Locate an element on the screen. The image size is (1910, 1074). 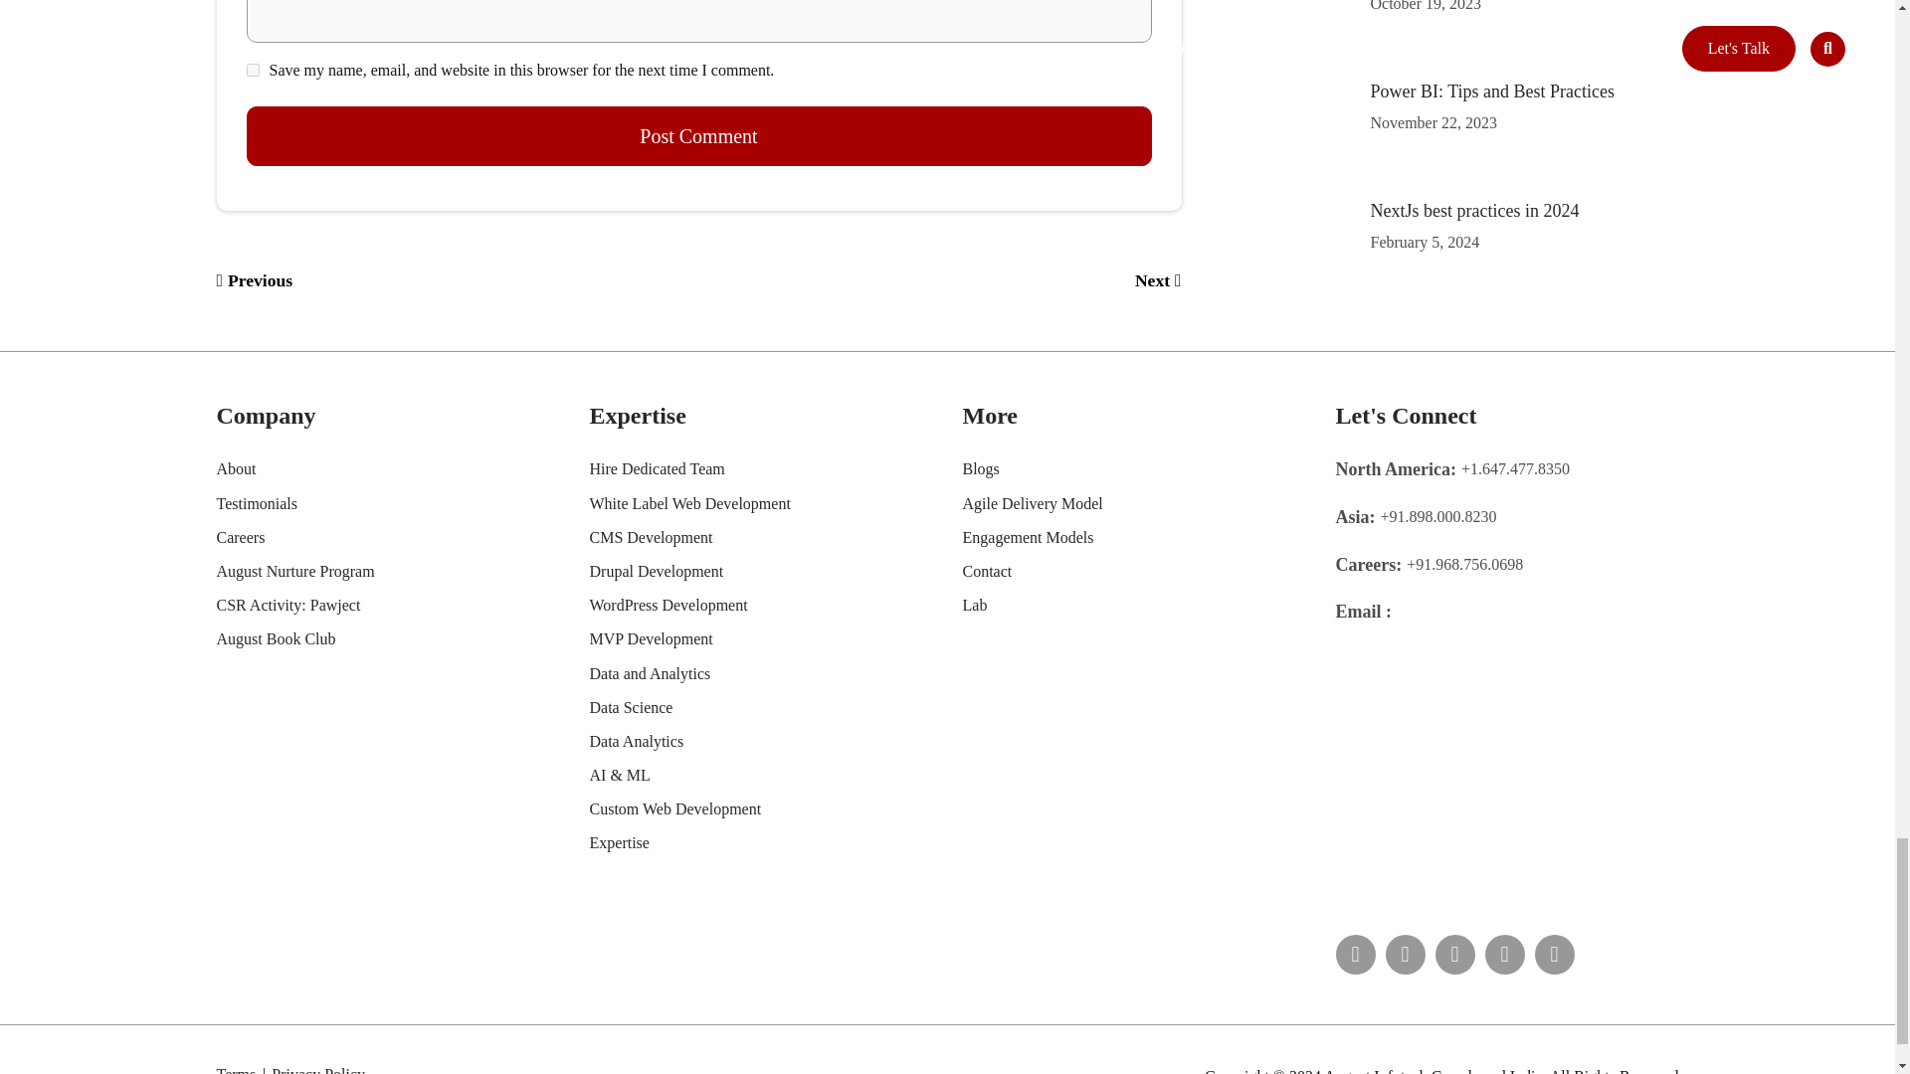
Careers is located at coordinates (241, 537).